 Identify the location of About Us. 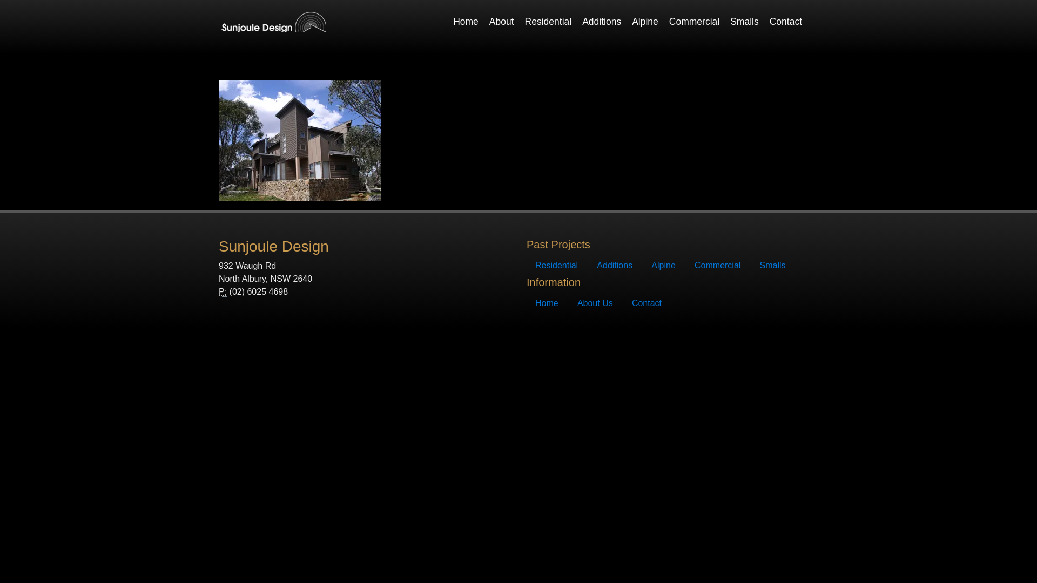
(595, 303).